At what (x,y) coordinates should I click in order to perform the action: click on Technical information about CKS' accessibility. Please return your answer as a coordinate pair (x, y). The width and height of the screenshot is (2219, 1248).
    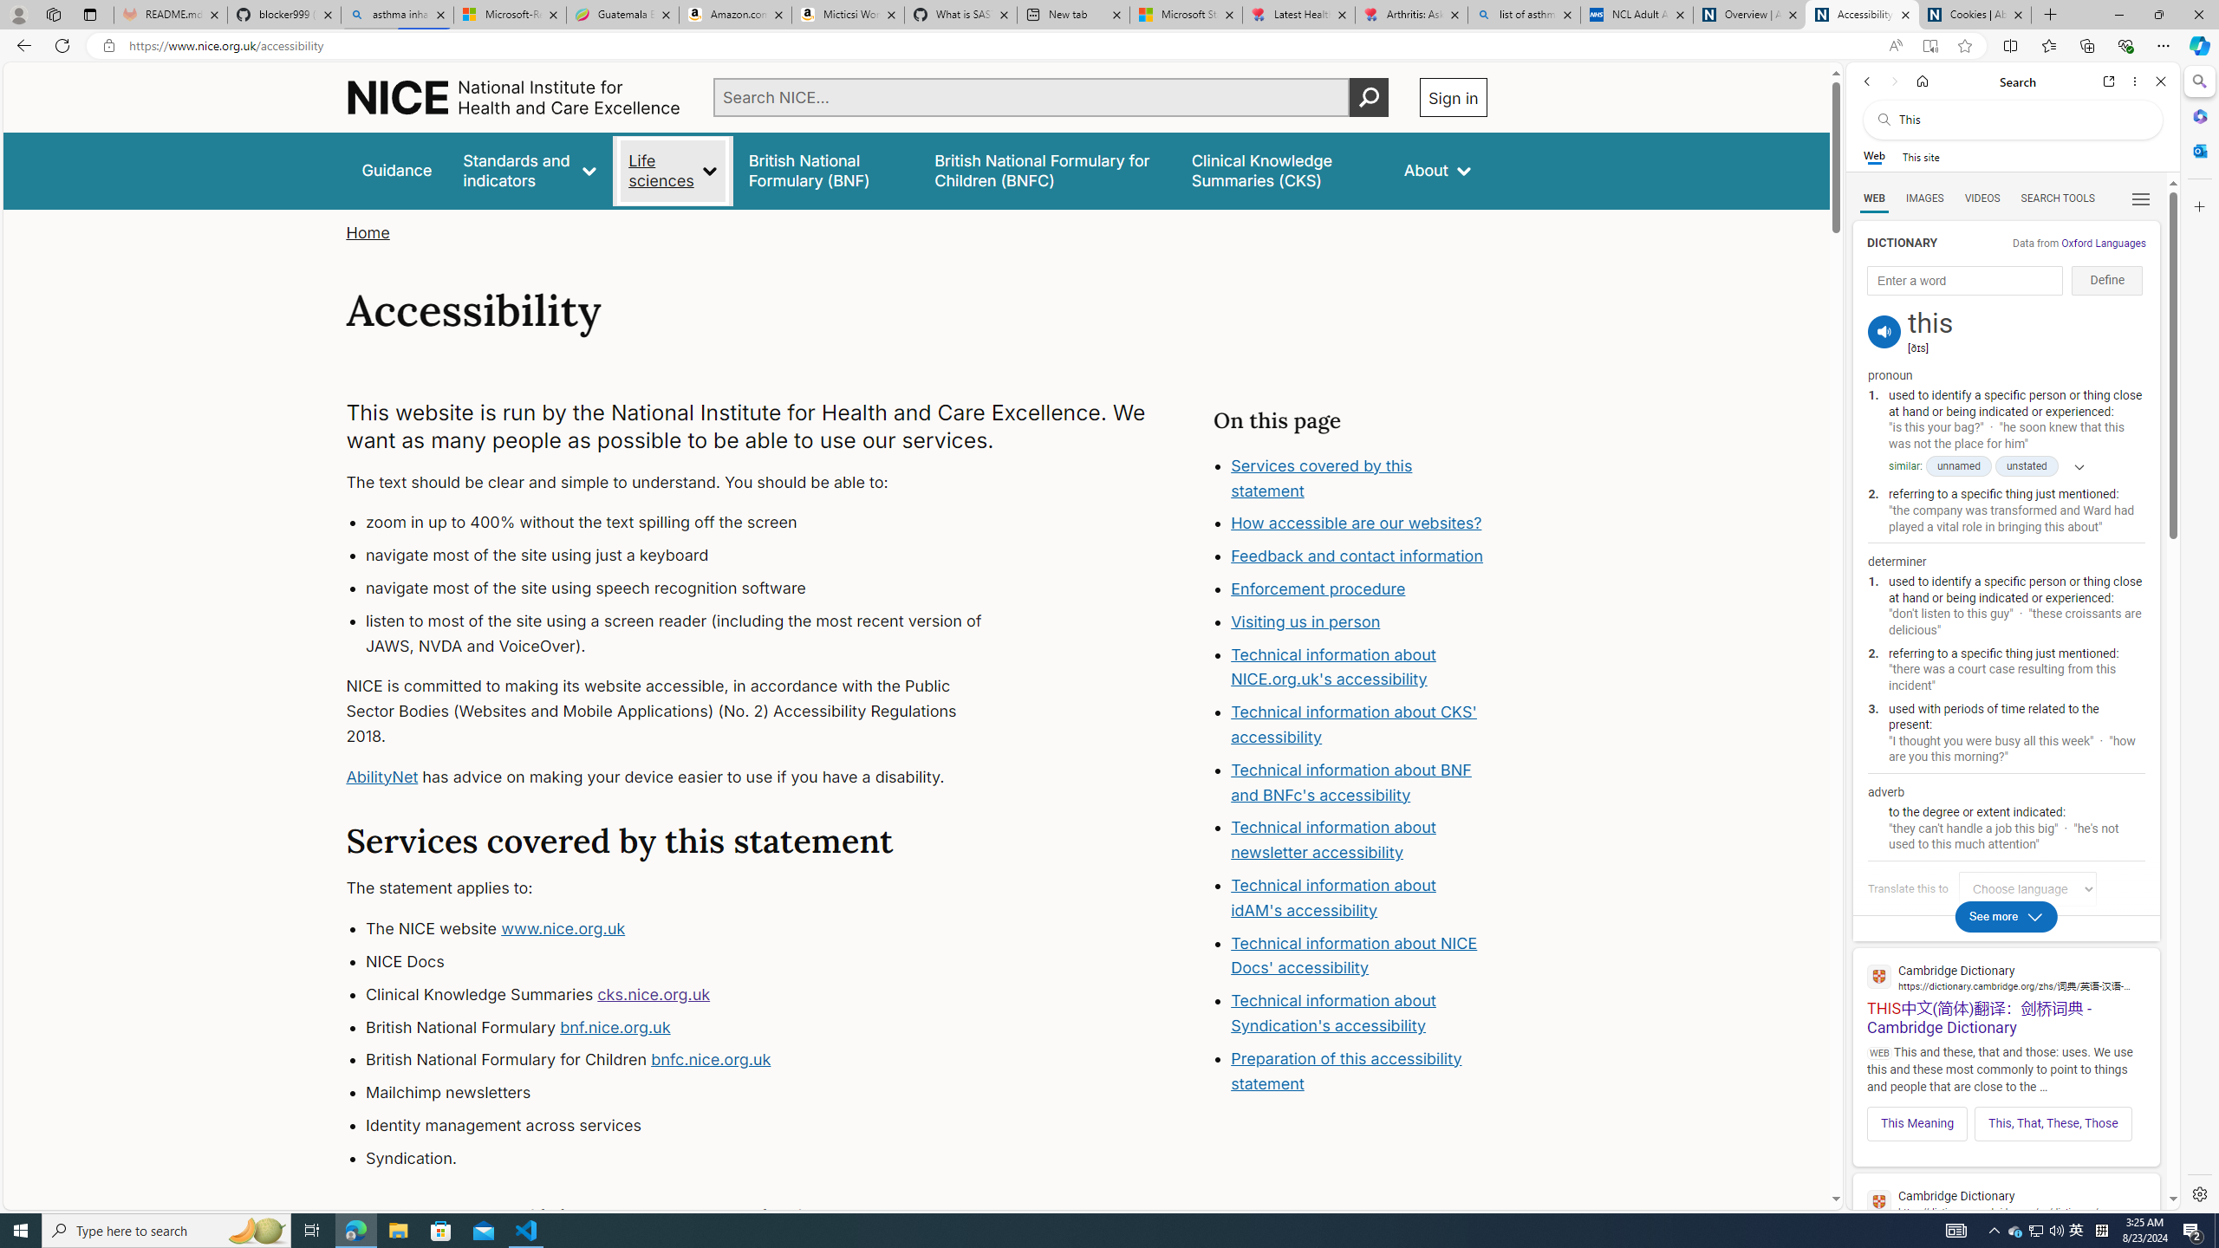
    Looking at the image, I should click on (1354, 725).